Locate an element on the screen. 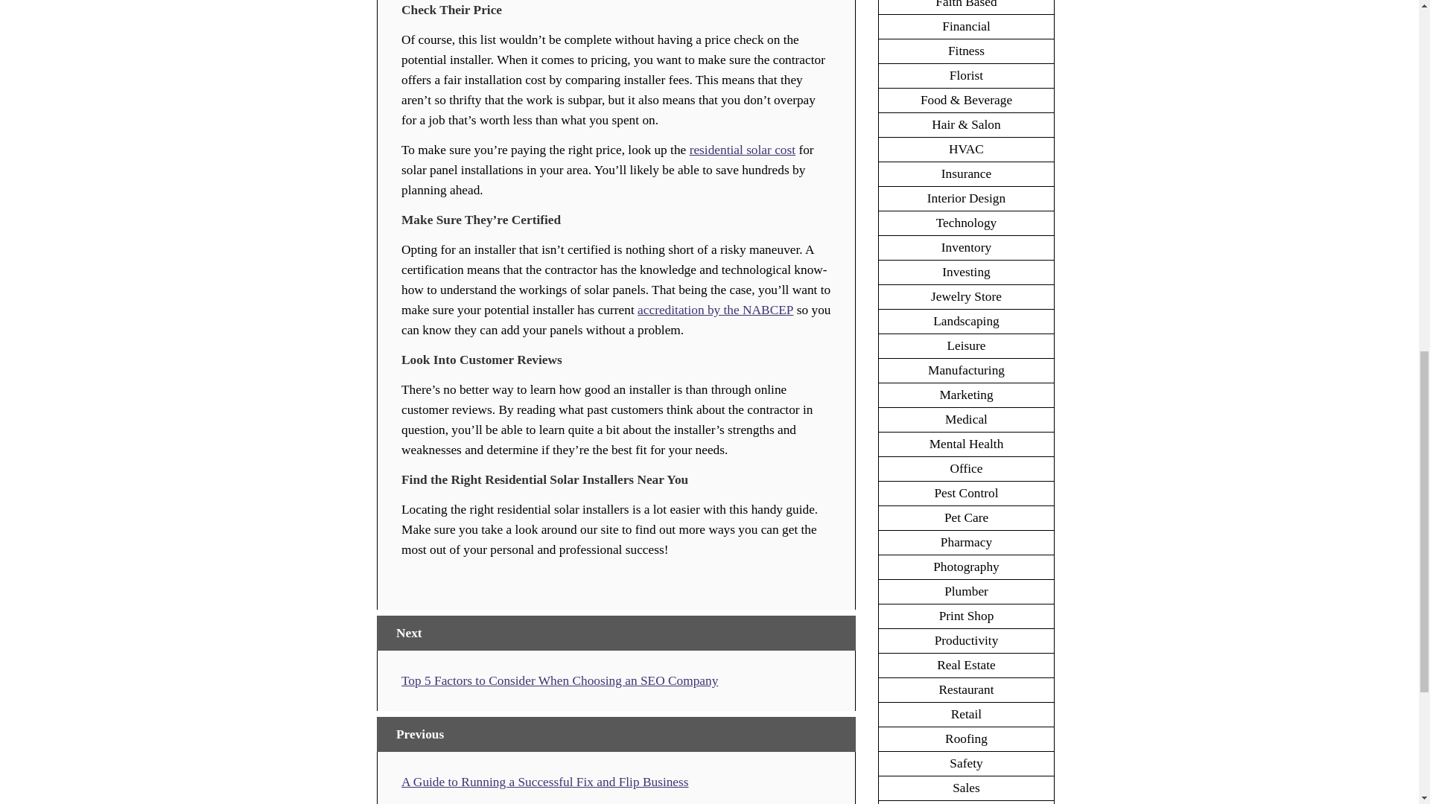 The width and height of the screenshot is (1430, 804). Technology is located at coordinates (967, 223).